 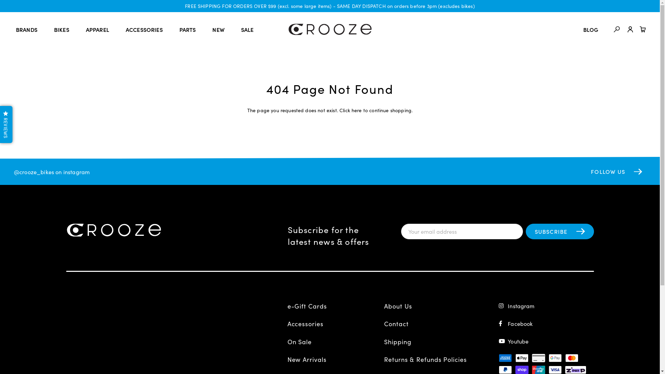 What do you see at coordinates (546, 341) in the screenshot?
I see `Youtube` at bounding box center [546, 341].